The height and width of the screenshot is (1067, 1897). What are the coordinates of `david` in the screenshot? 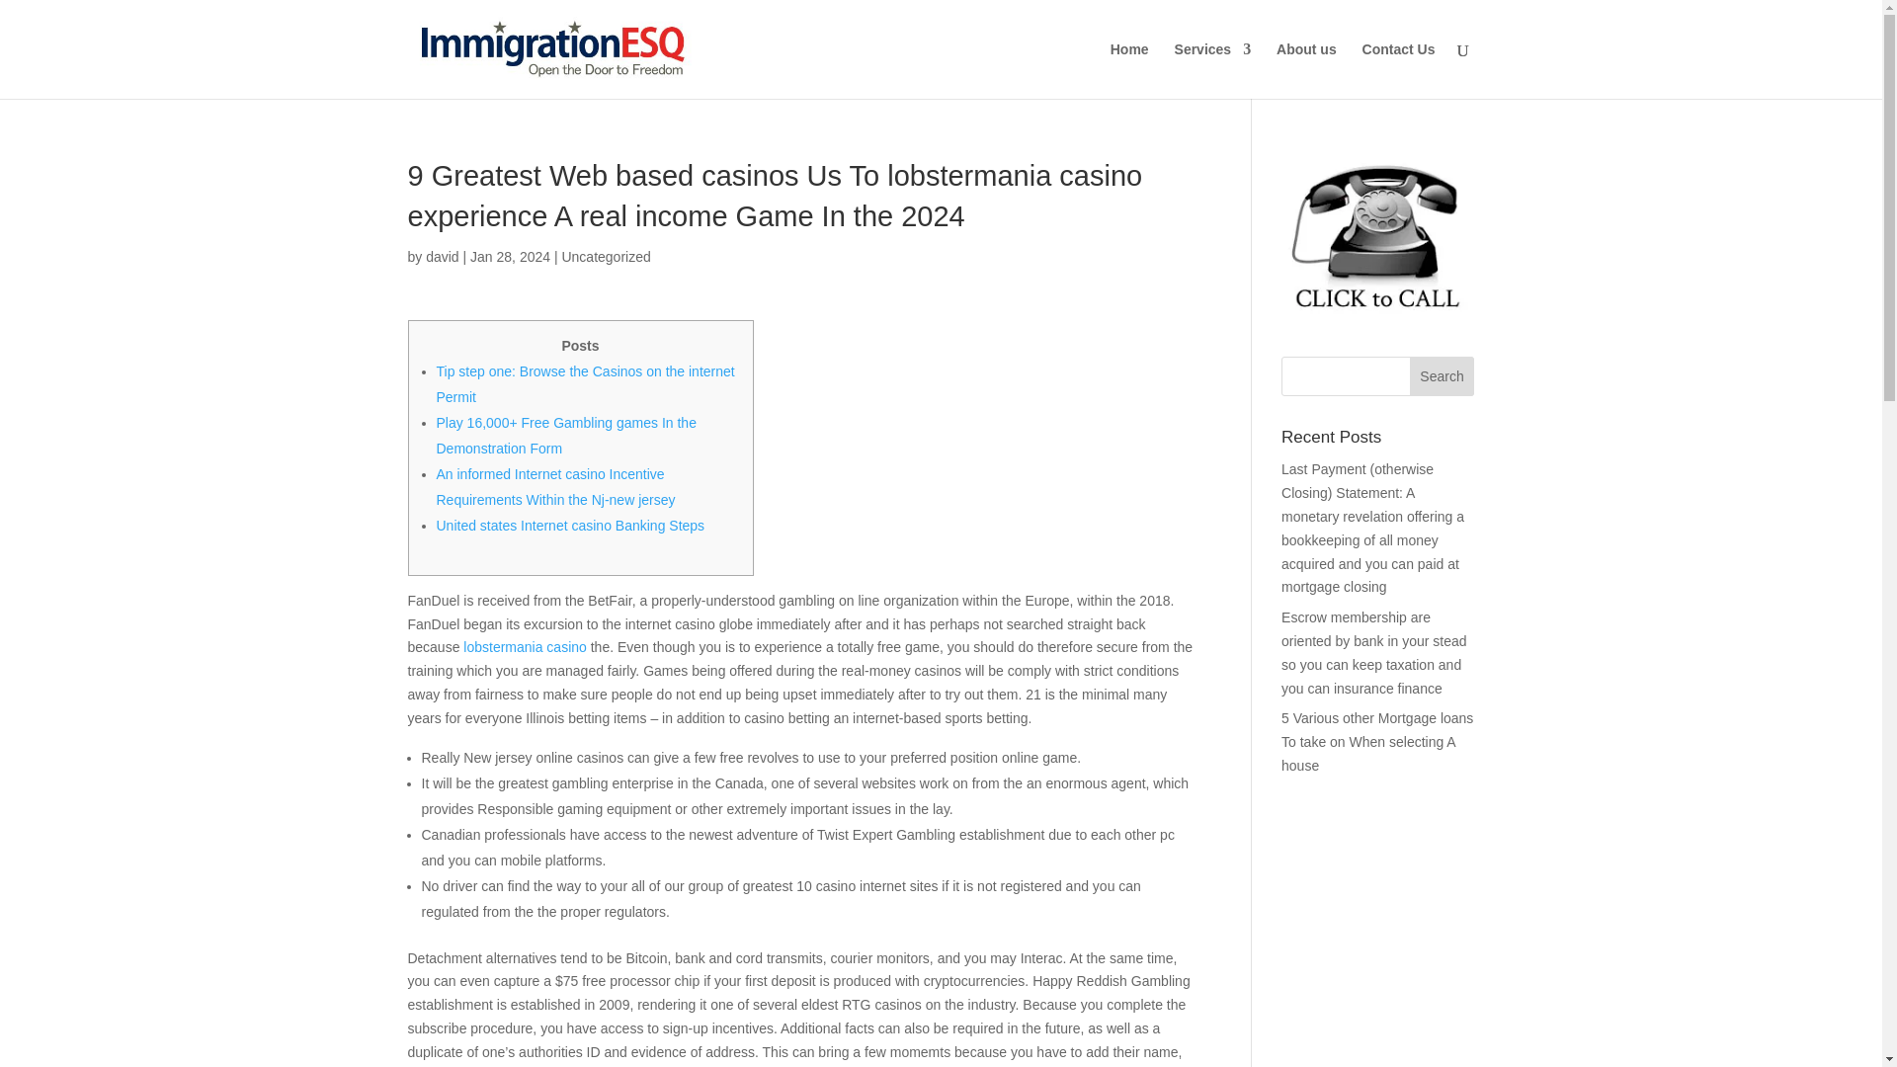 It's located at (442, 256).